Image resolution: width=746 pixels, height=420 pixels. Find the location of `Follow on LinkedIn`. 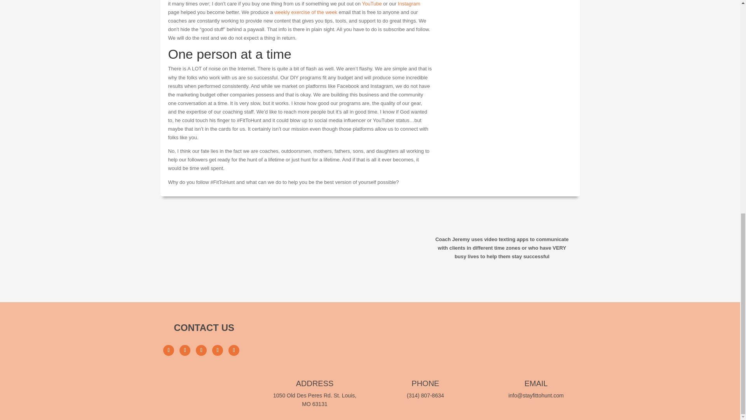

Follow on LinkedIn is located at coordinates (234, 350).